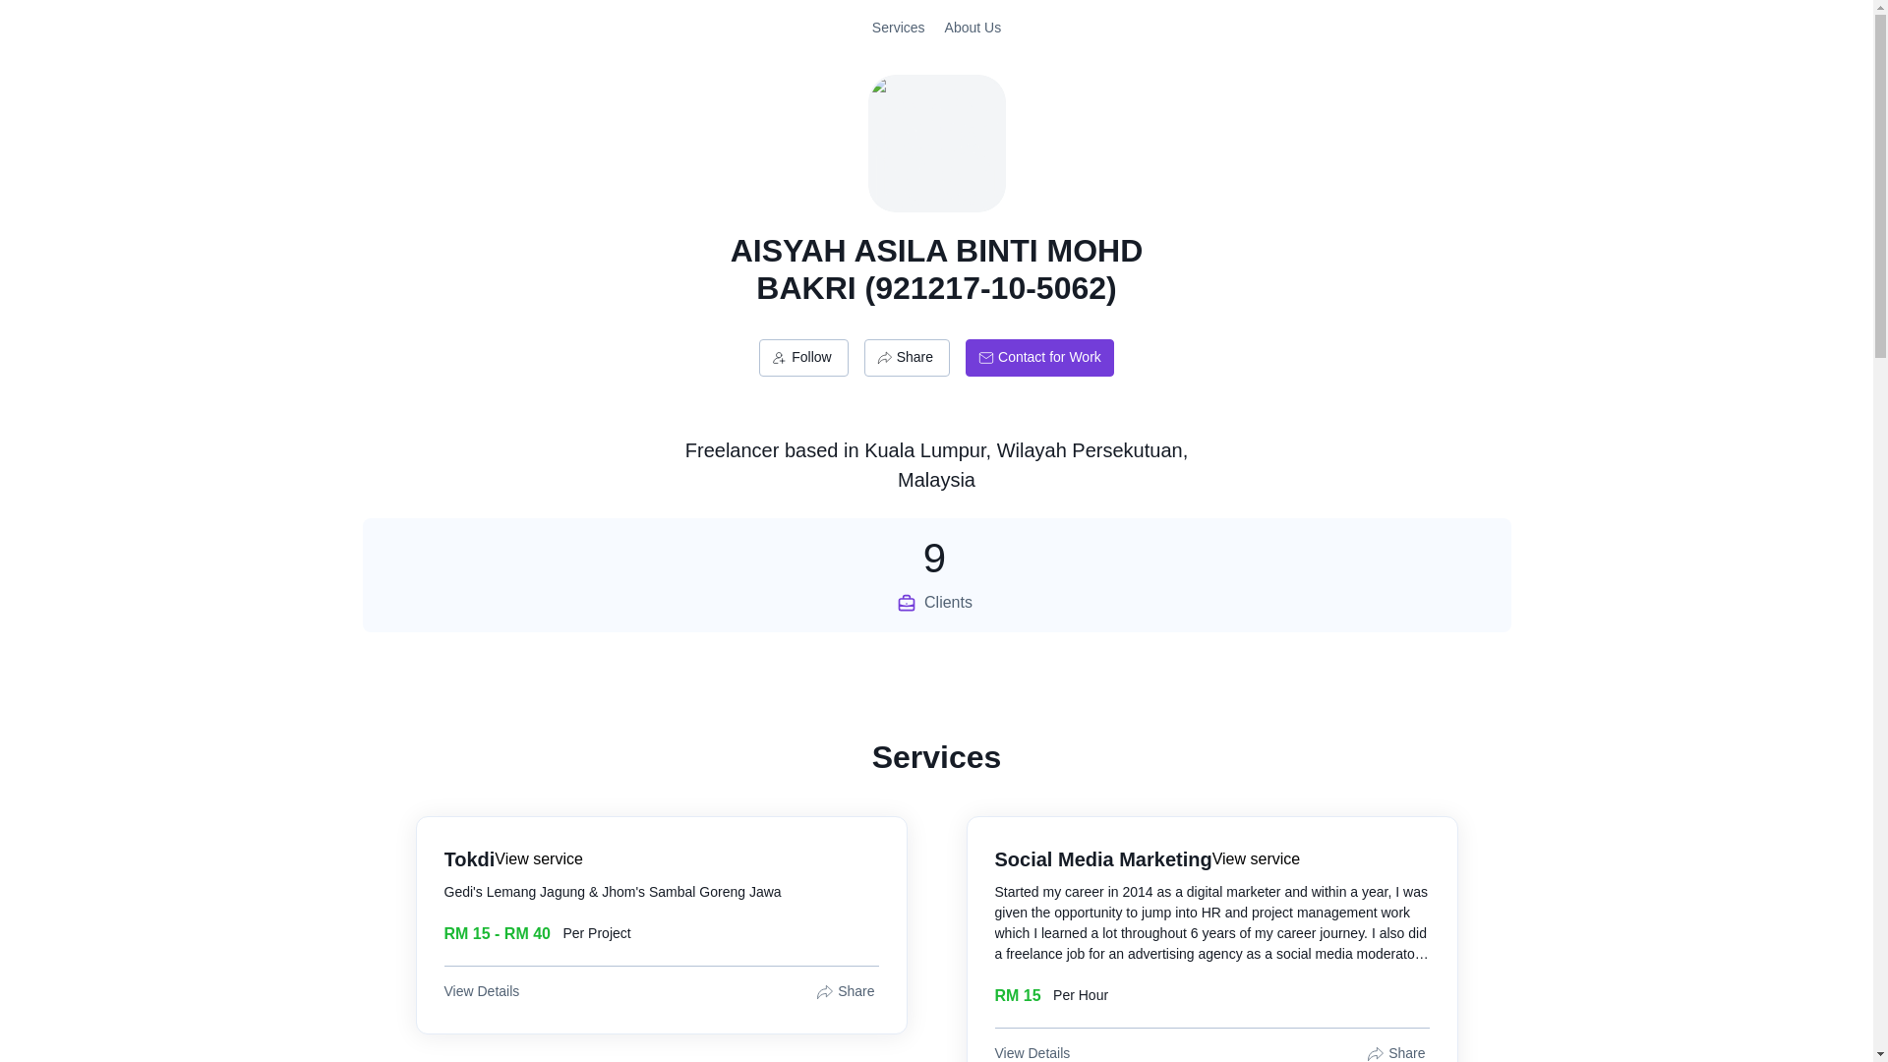 Image resolution: width=1888 pixels, height=1062 pixels. What do you see at coordinates (1034, 1051) in the screenshot?
I see `View Details` at bounding box center [1034, 1051].